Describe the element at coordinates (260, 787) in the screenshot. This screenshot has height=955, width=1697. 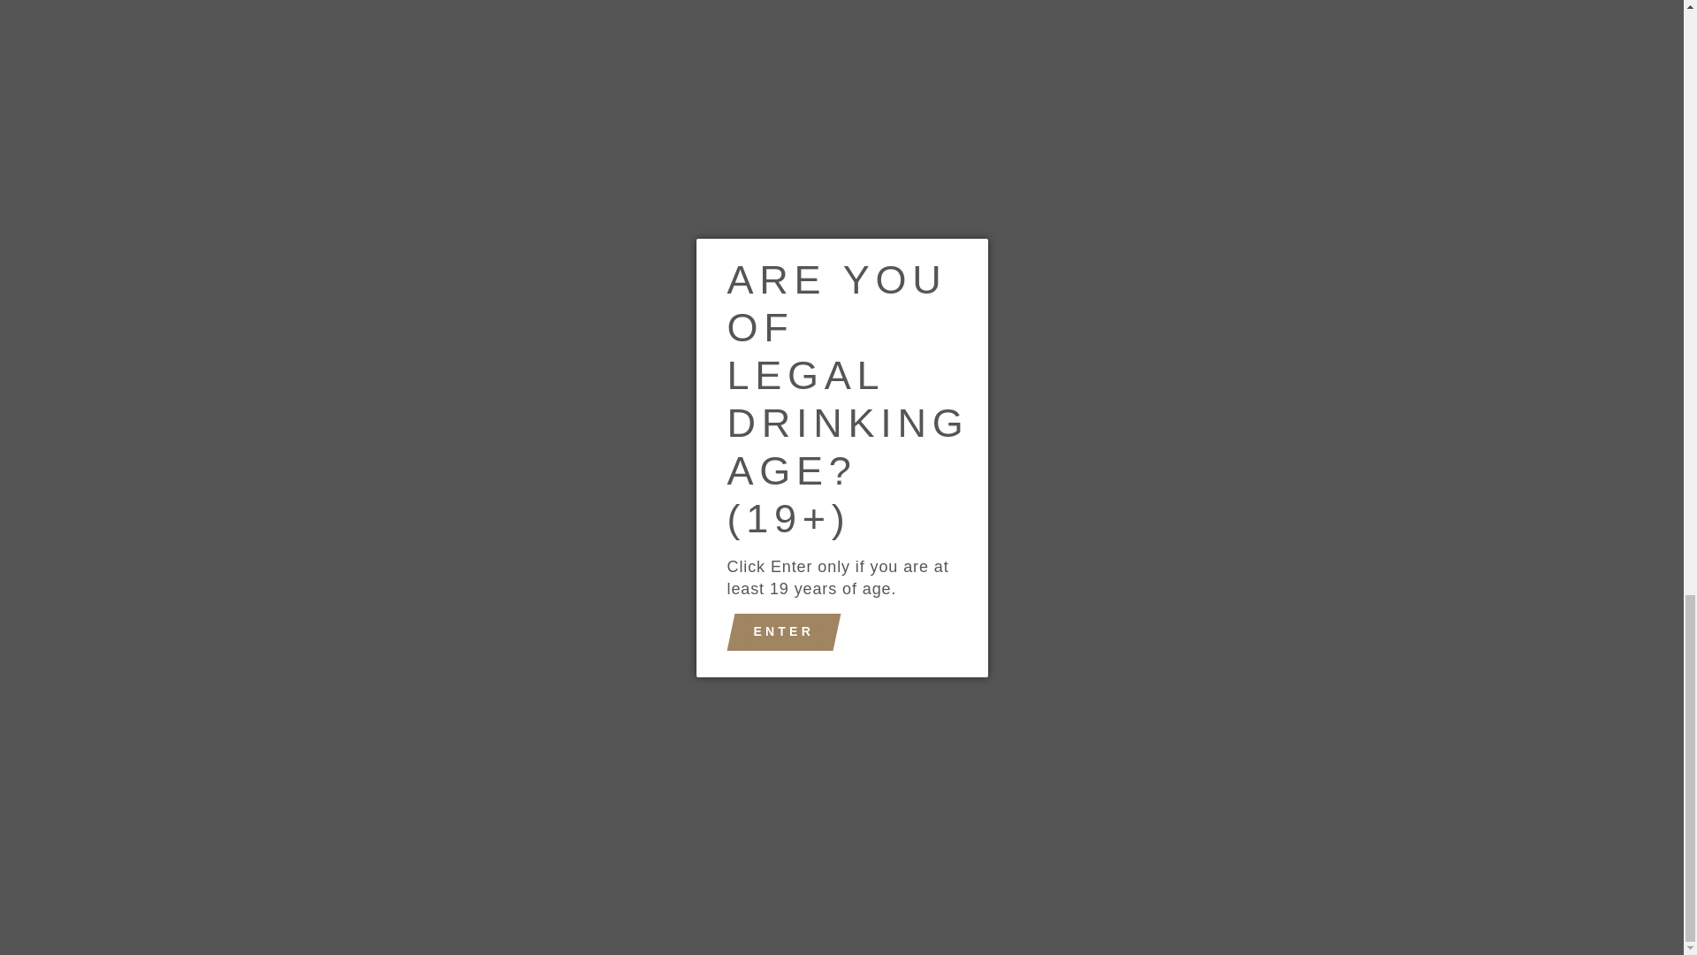
I see `Ridge Rock Brewing Company on Facebook` at that location.